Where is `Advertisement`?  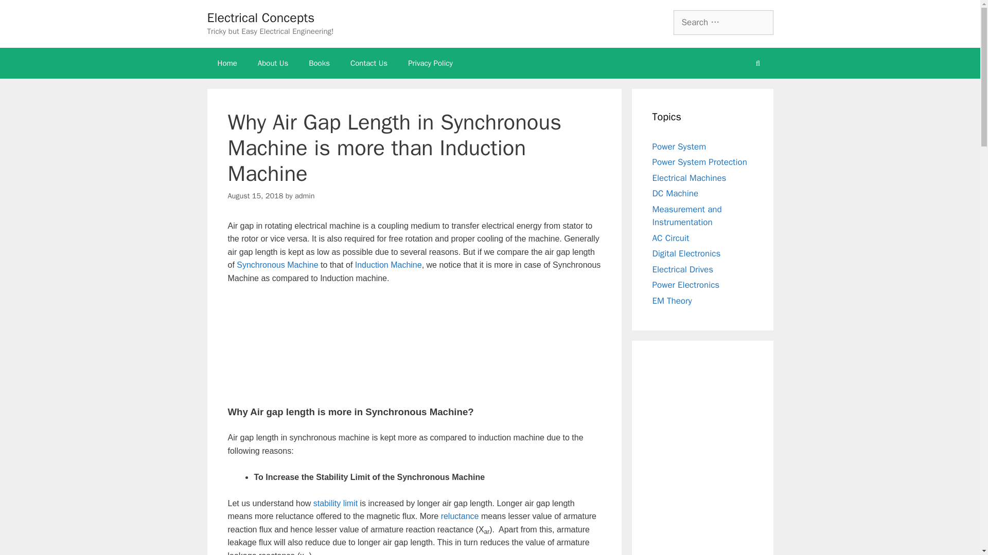
Advertisement is located at coordinates (414, 344).